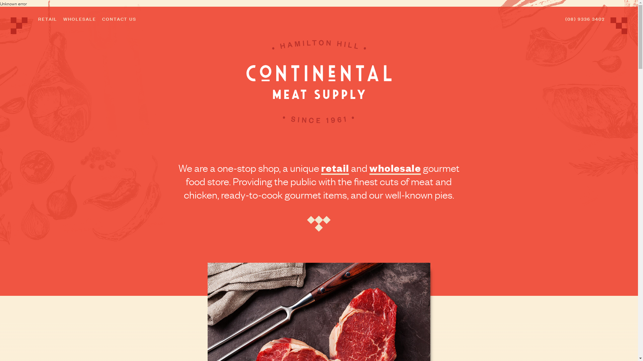 The image size is (643, 361). What do you see at coordinates (395, 167) in the screenshot?
I see `wholesale` at bounding box center [395, 167].